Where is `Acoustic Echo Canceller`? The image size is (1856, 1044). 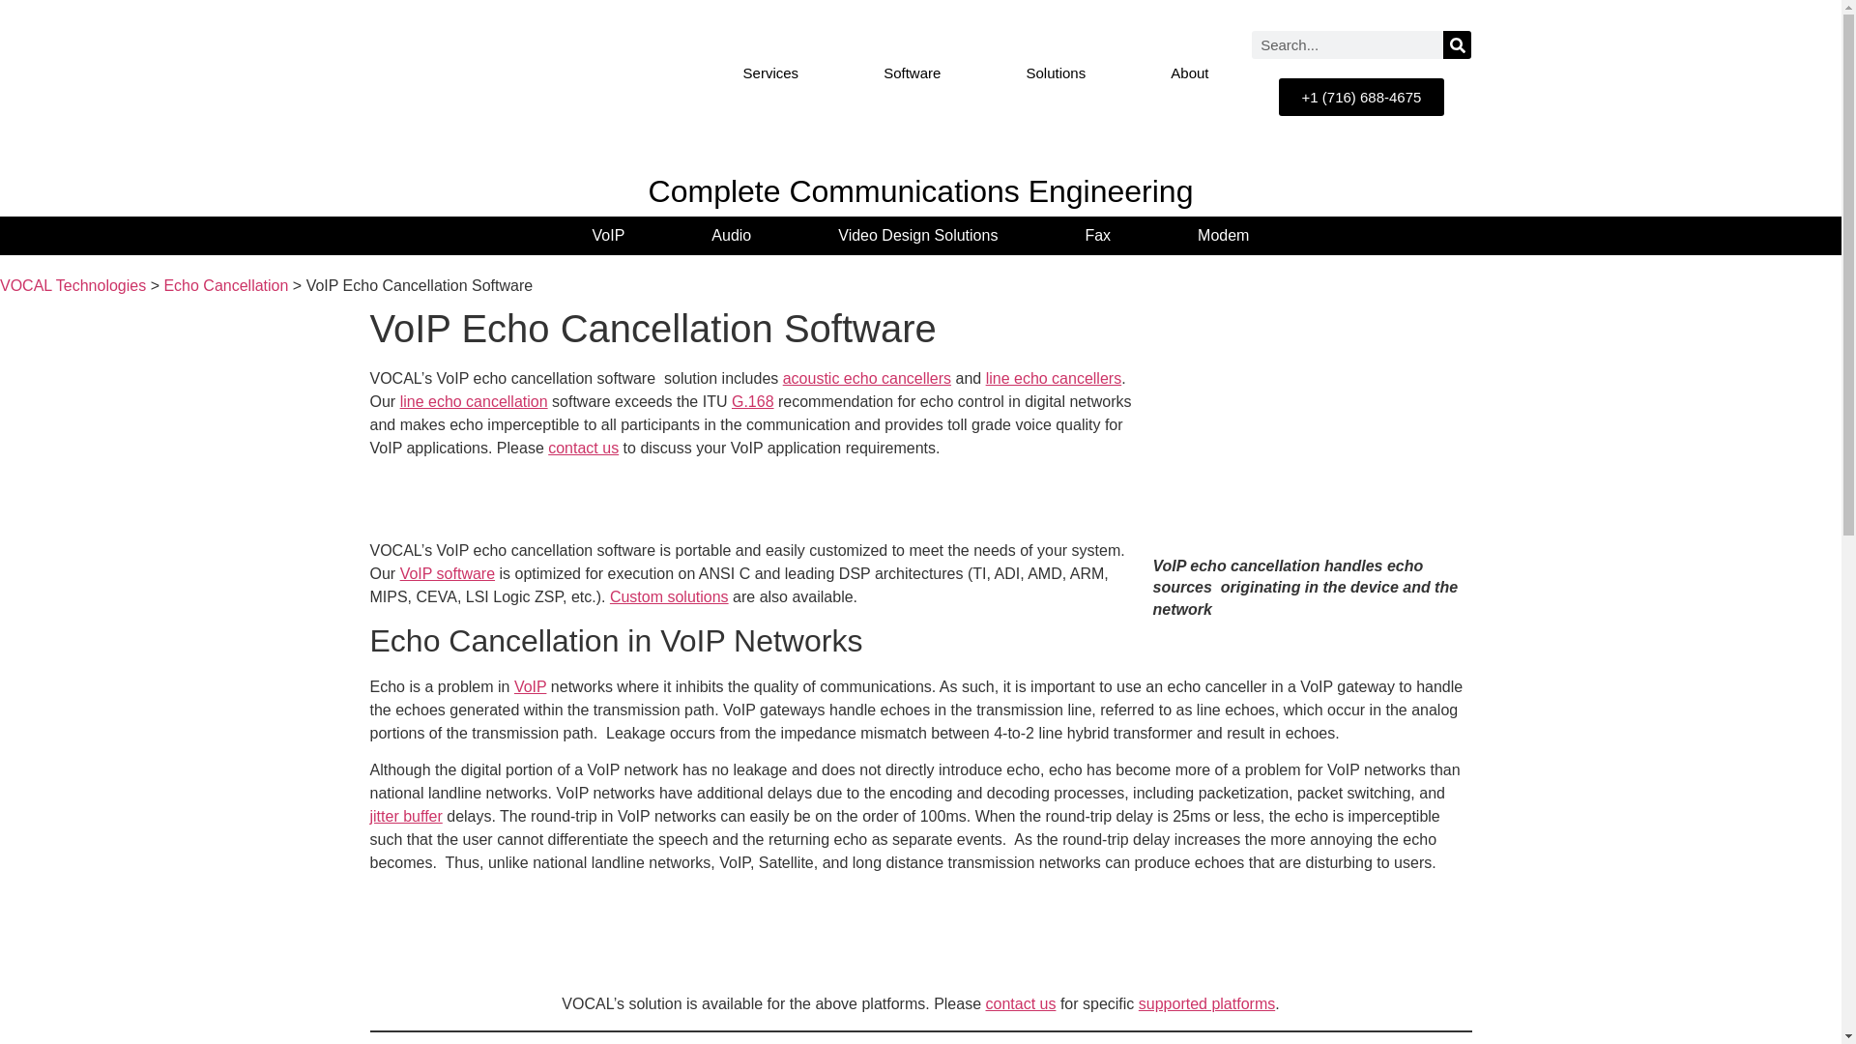 Acoustic Echo Canceller is located at coordinates (866, 378).